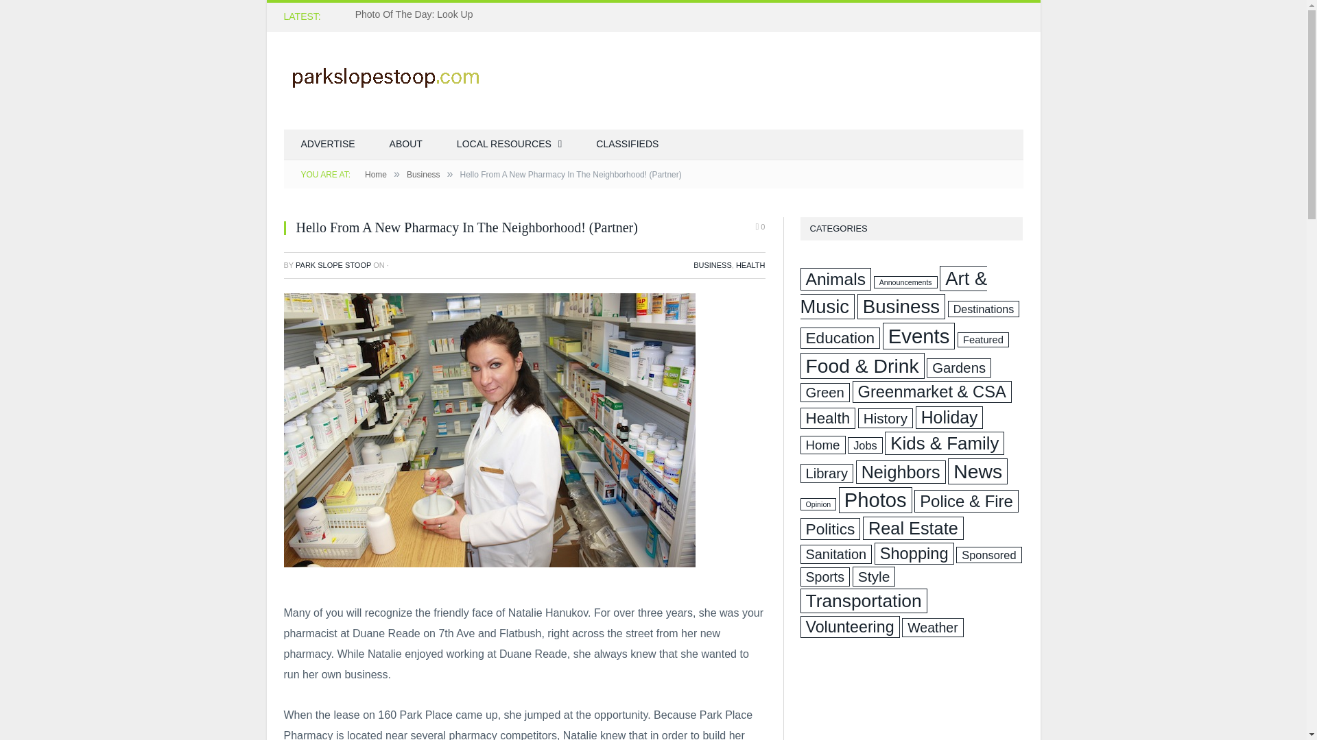 This screenshot has width=1317, height=740. Describe the element at coordinates (423, 175) in the screenshot. I see `Business` at that location.